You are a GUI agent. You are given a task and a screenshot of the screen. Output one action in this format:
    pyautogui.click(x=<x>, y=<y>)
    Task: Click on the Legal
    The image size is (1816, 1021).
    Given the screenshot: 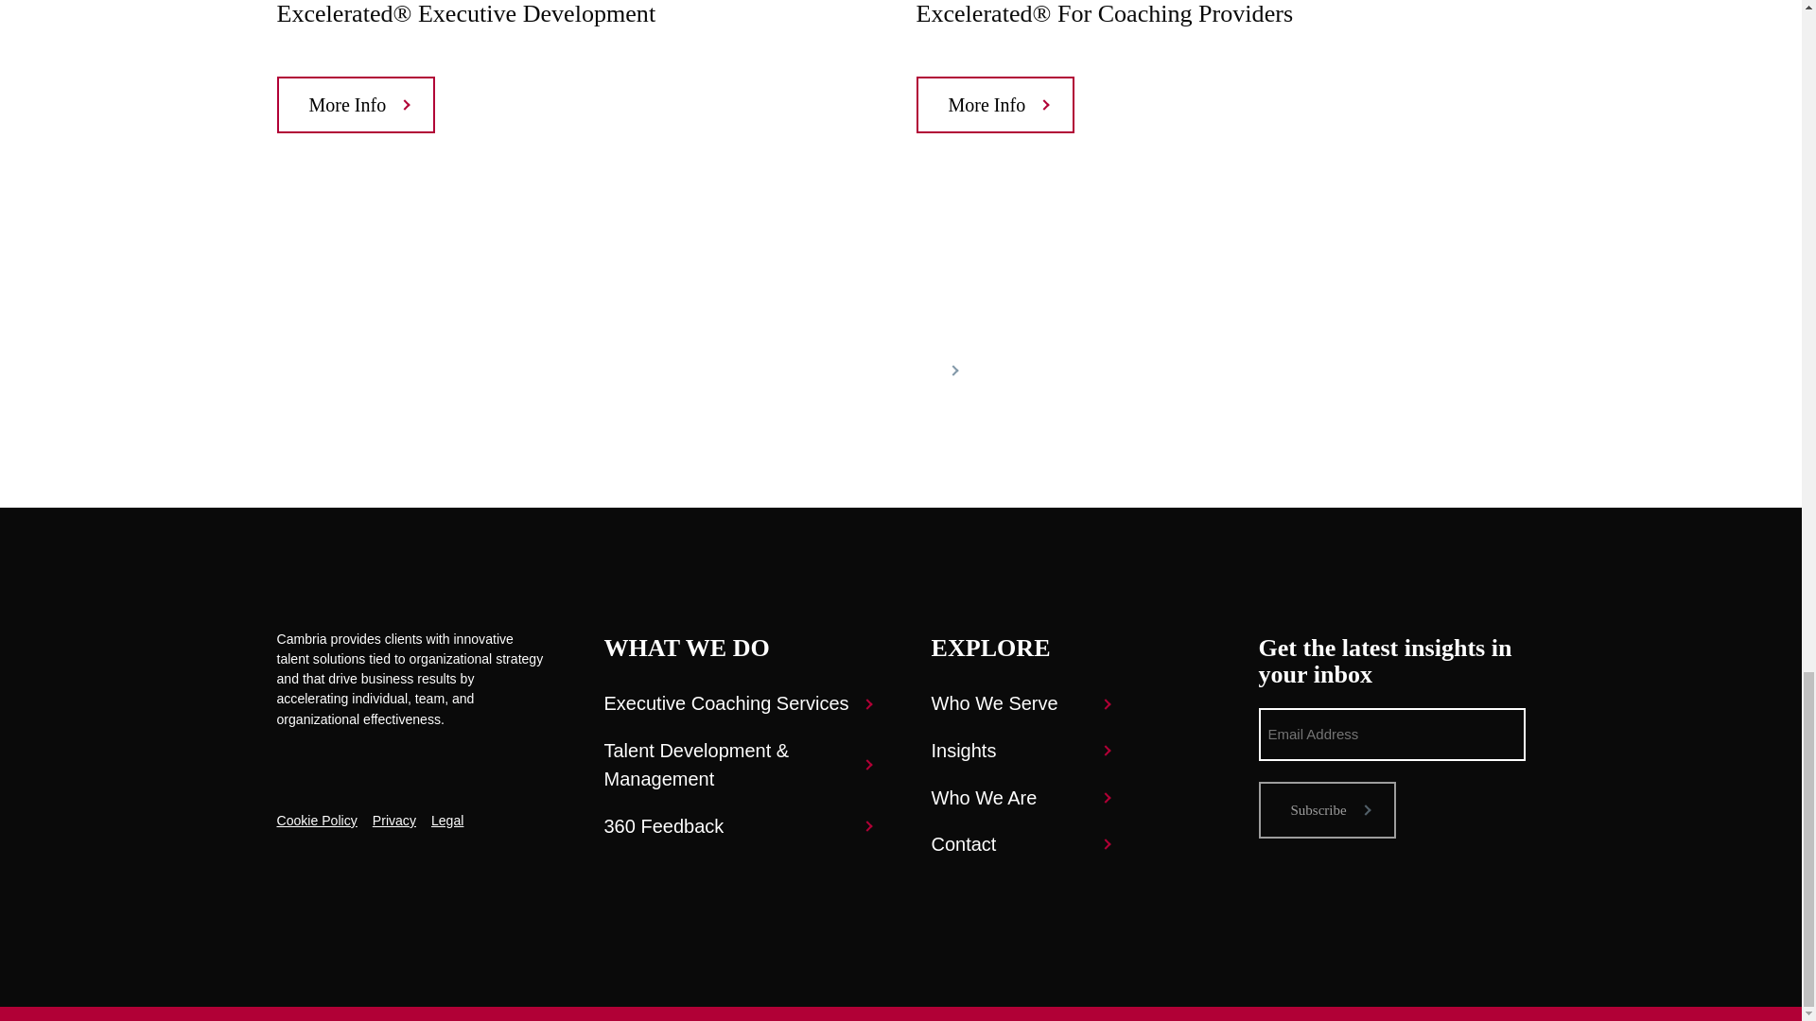 What is the action you would take?
    pyautogui.click(x=446, y=821)
    